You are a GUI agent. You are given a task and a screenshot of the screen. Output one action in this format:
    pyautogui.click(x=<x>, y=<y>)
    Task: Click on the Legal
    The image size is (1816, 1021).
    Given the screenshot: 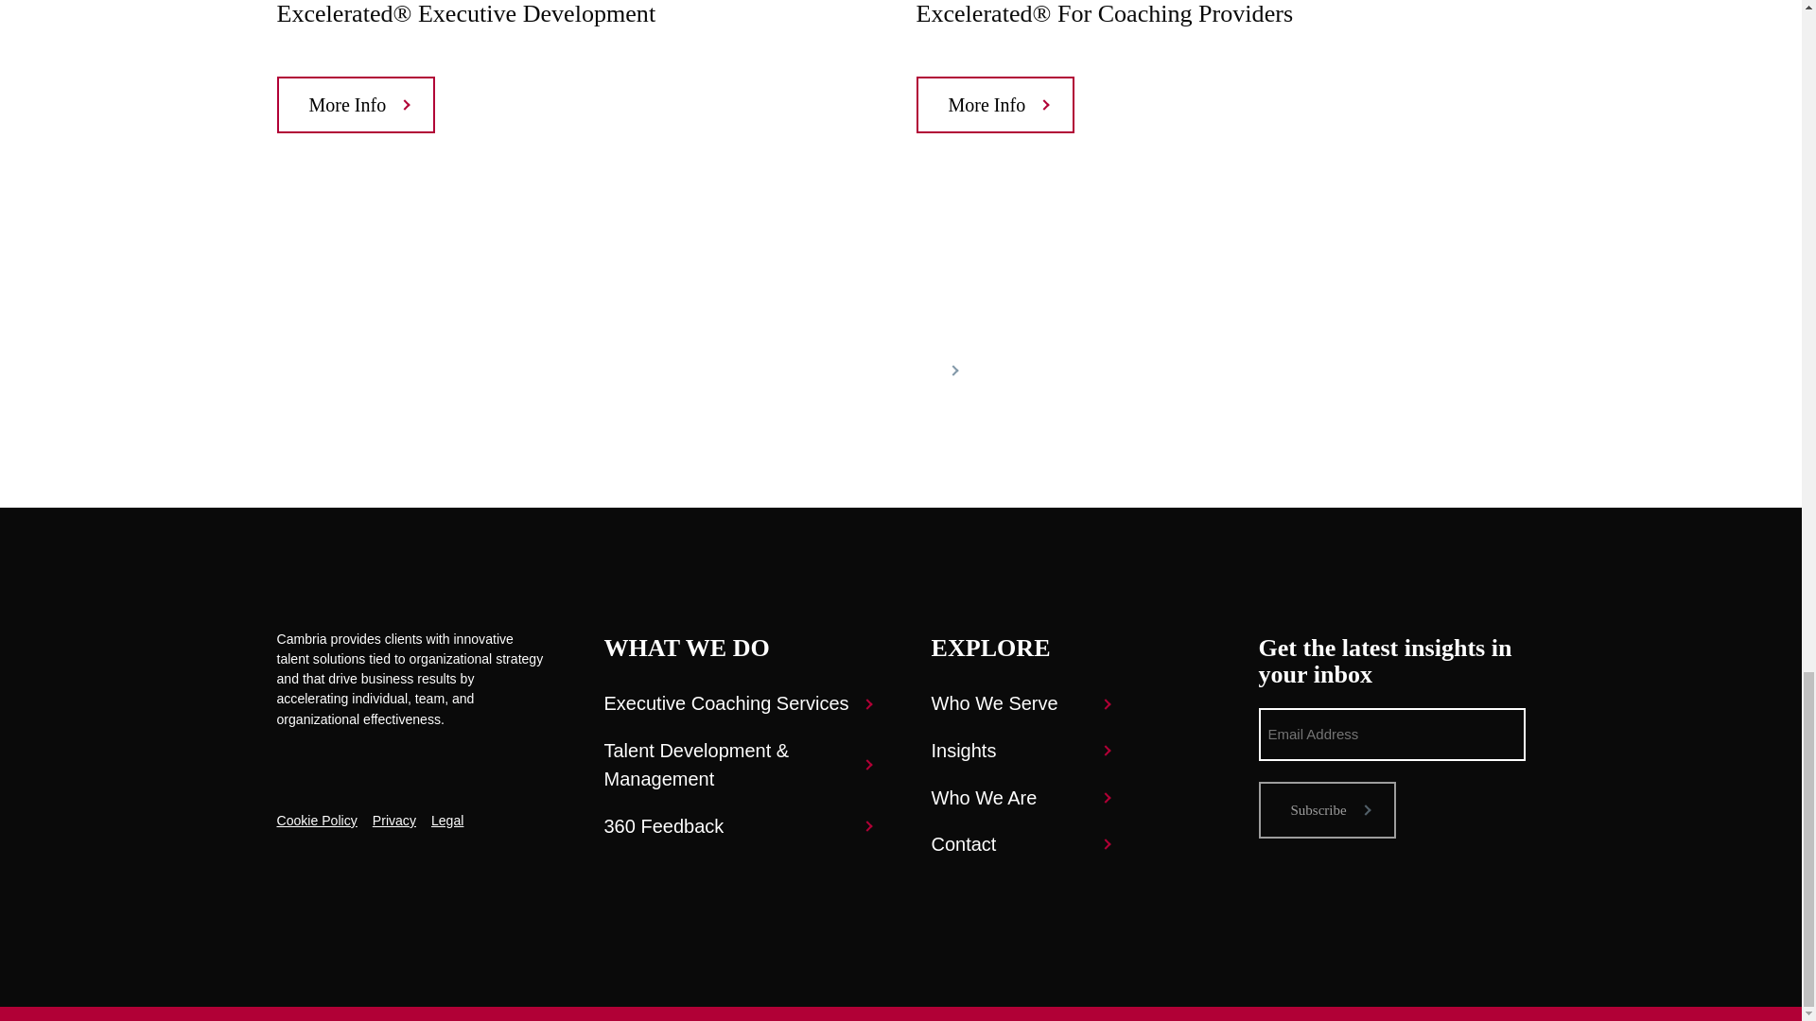 What is the action you would take?
    pyautogui.click(x=446, y=821)
    